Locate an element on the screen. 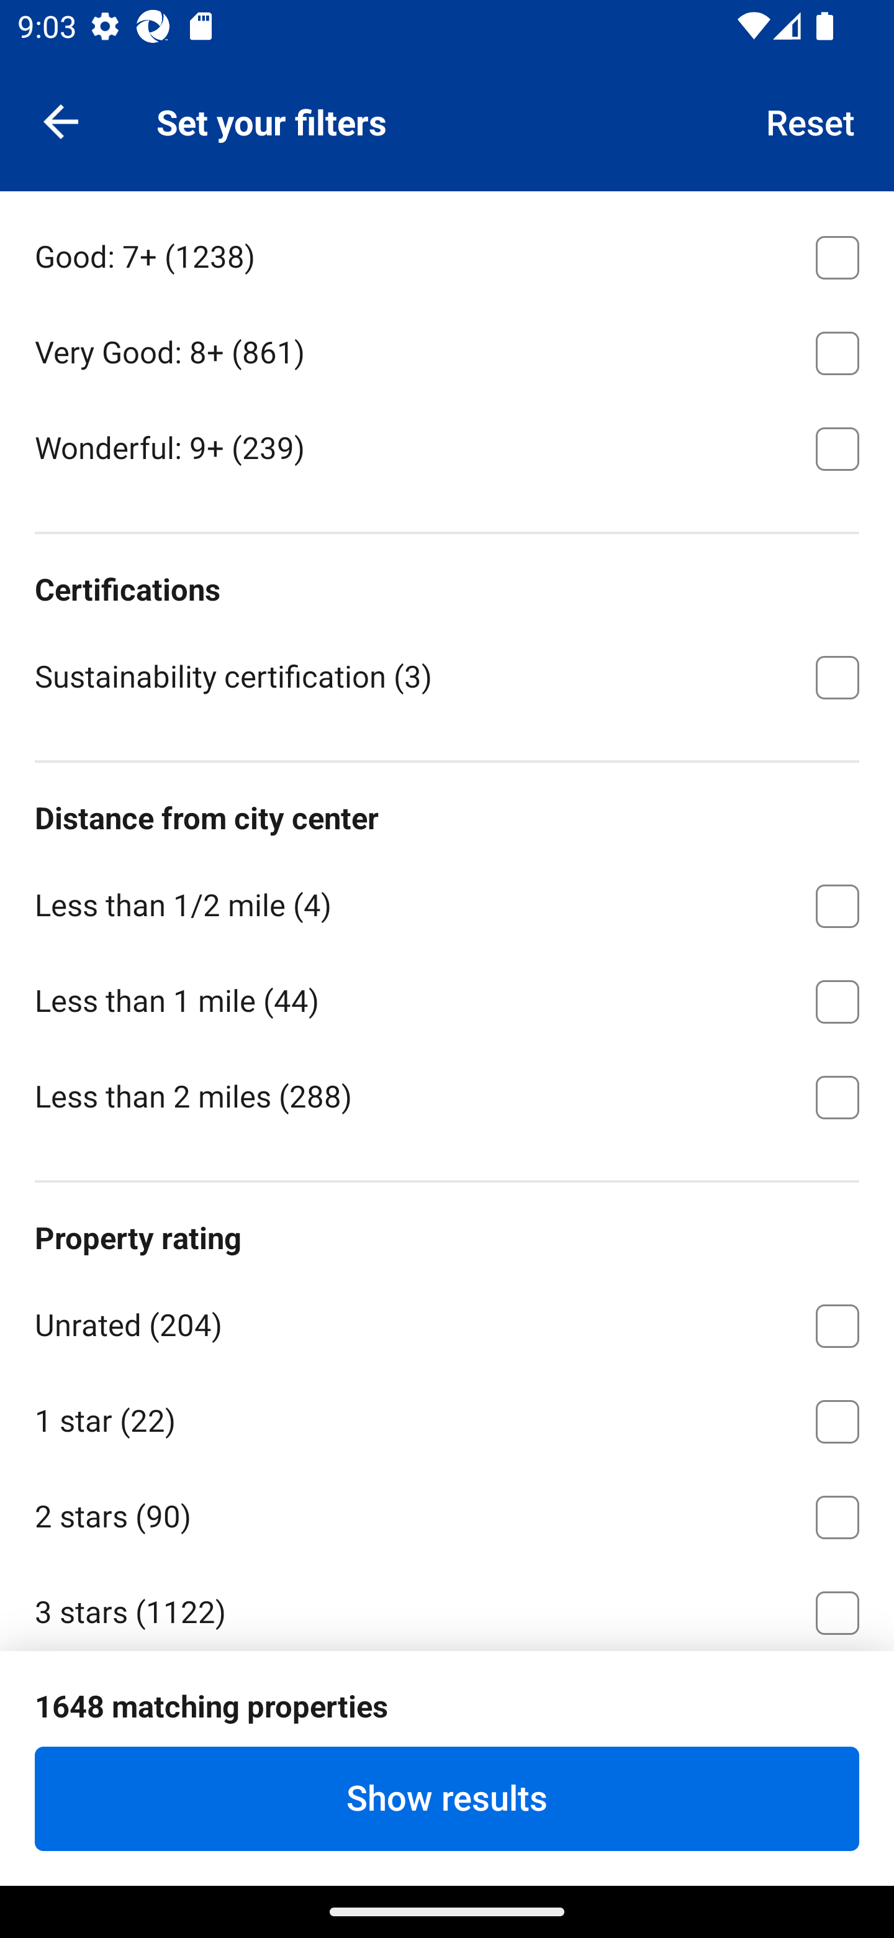  Less than 1 mile ⁦(44) is located at coordinates (447, 996).